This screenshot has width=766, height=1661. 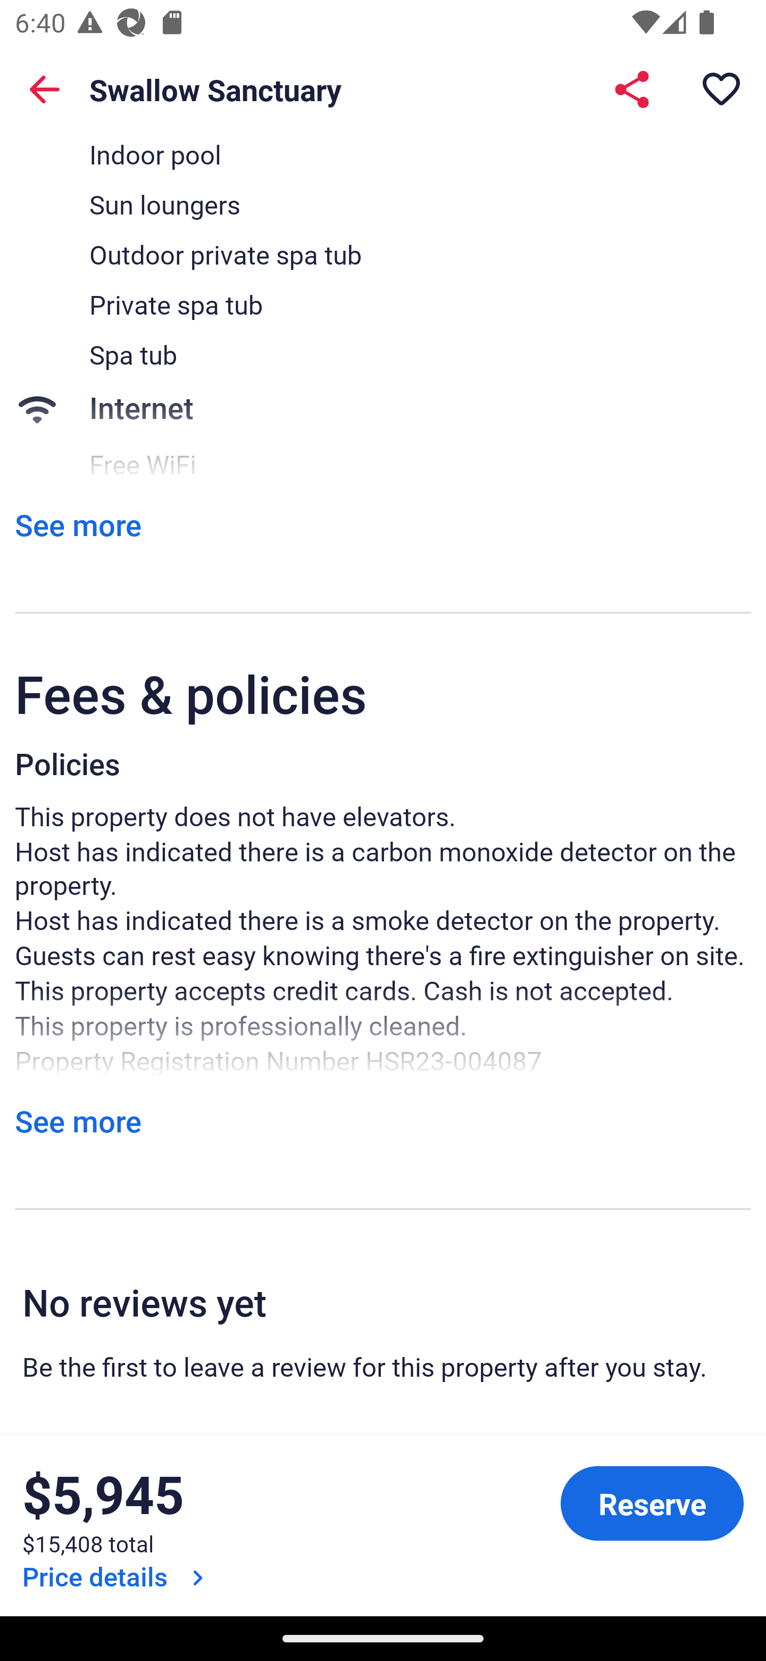 What do you see at coordinates (721, 89) in the screenshot?
I see `Save property to a trip` at bounding box center [721, 89].